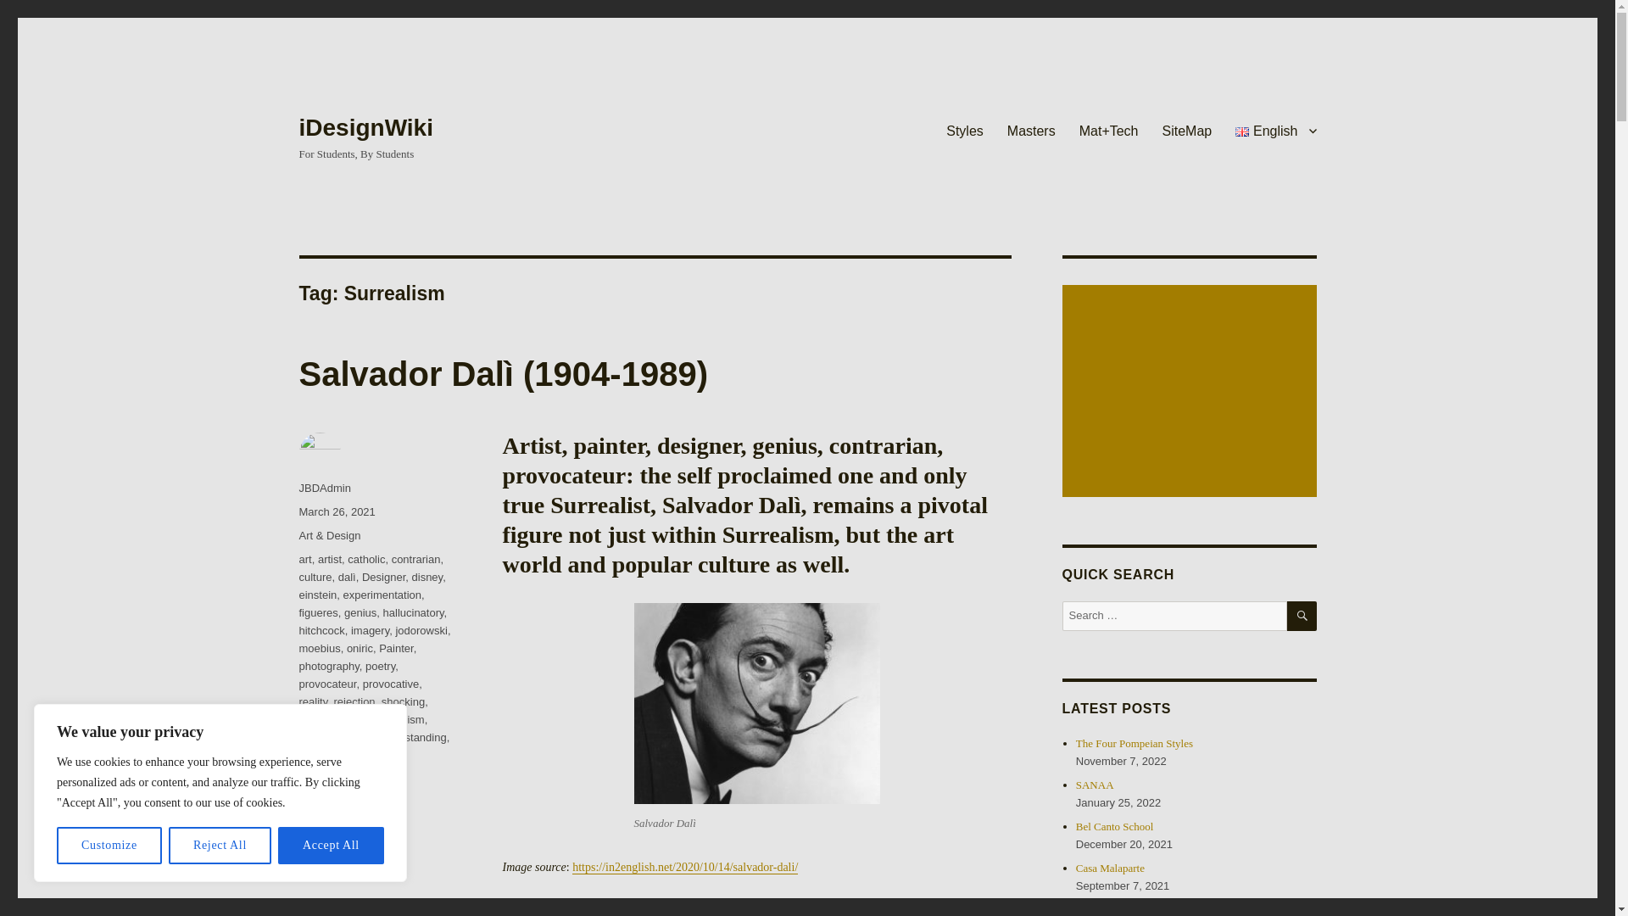 The width and height of the screenshot is (1628, 916). Describe the element at coordinates (220, 846) in the screenshot. I see `Reject All` at that location.